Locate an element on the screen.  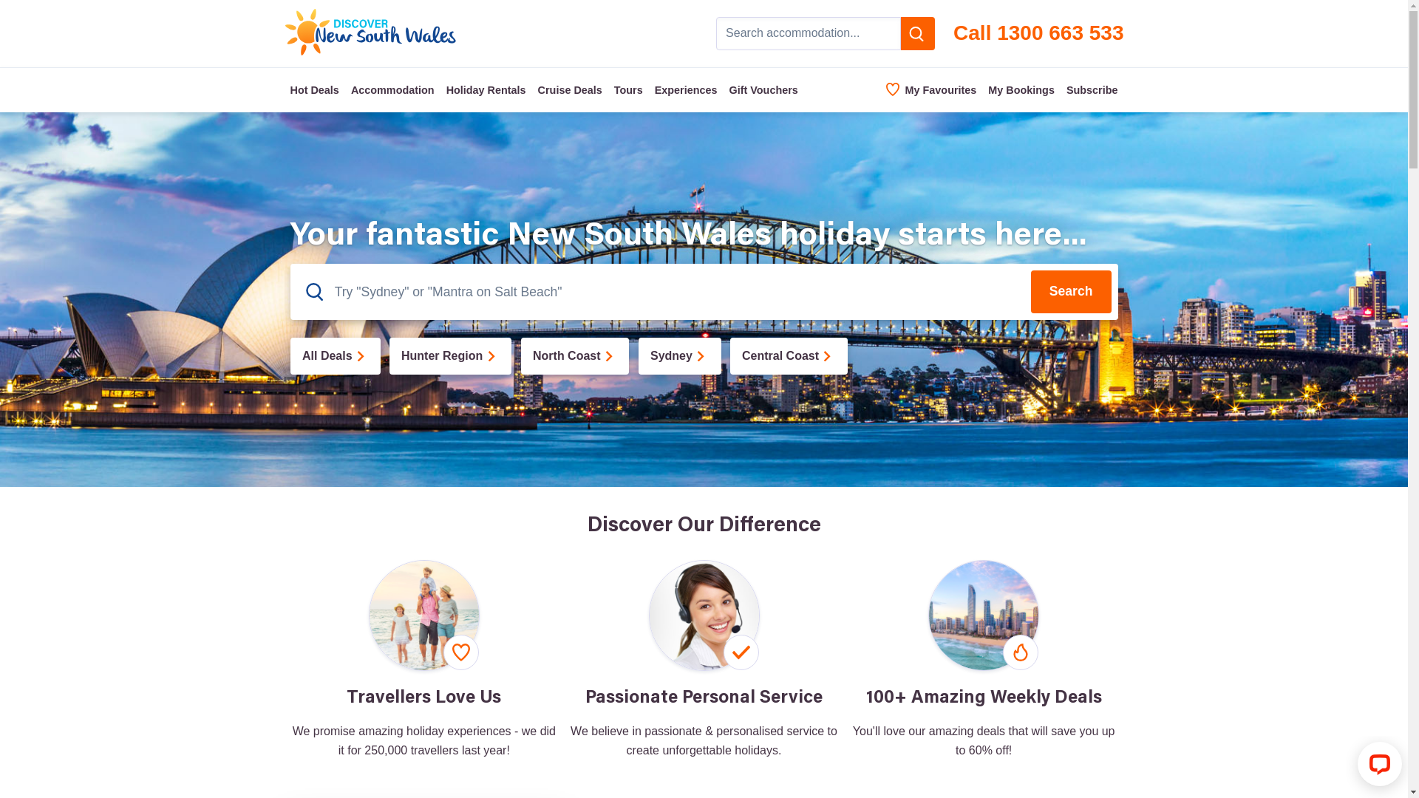
North Coast is located at coordinates (575, 356).